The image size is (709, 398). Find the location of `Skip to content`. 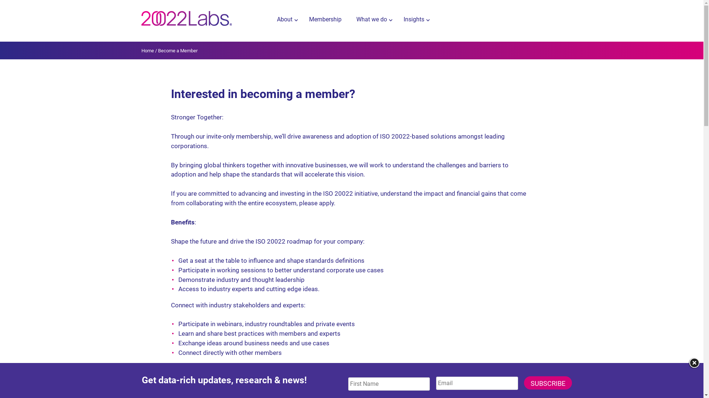

Skip to content is located at coordinates (0, 0).